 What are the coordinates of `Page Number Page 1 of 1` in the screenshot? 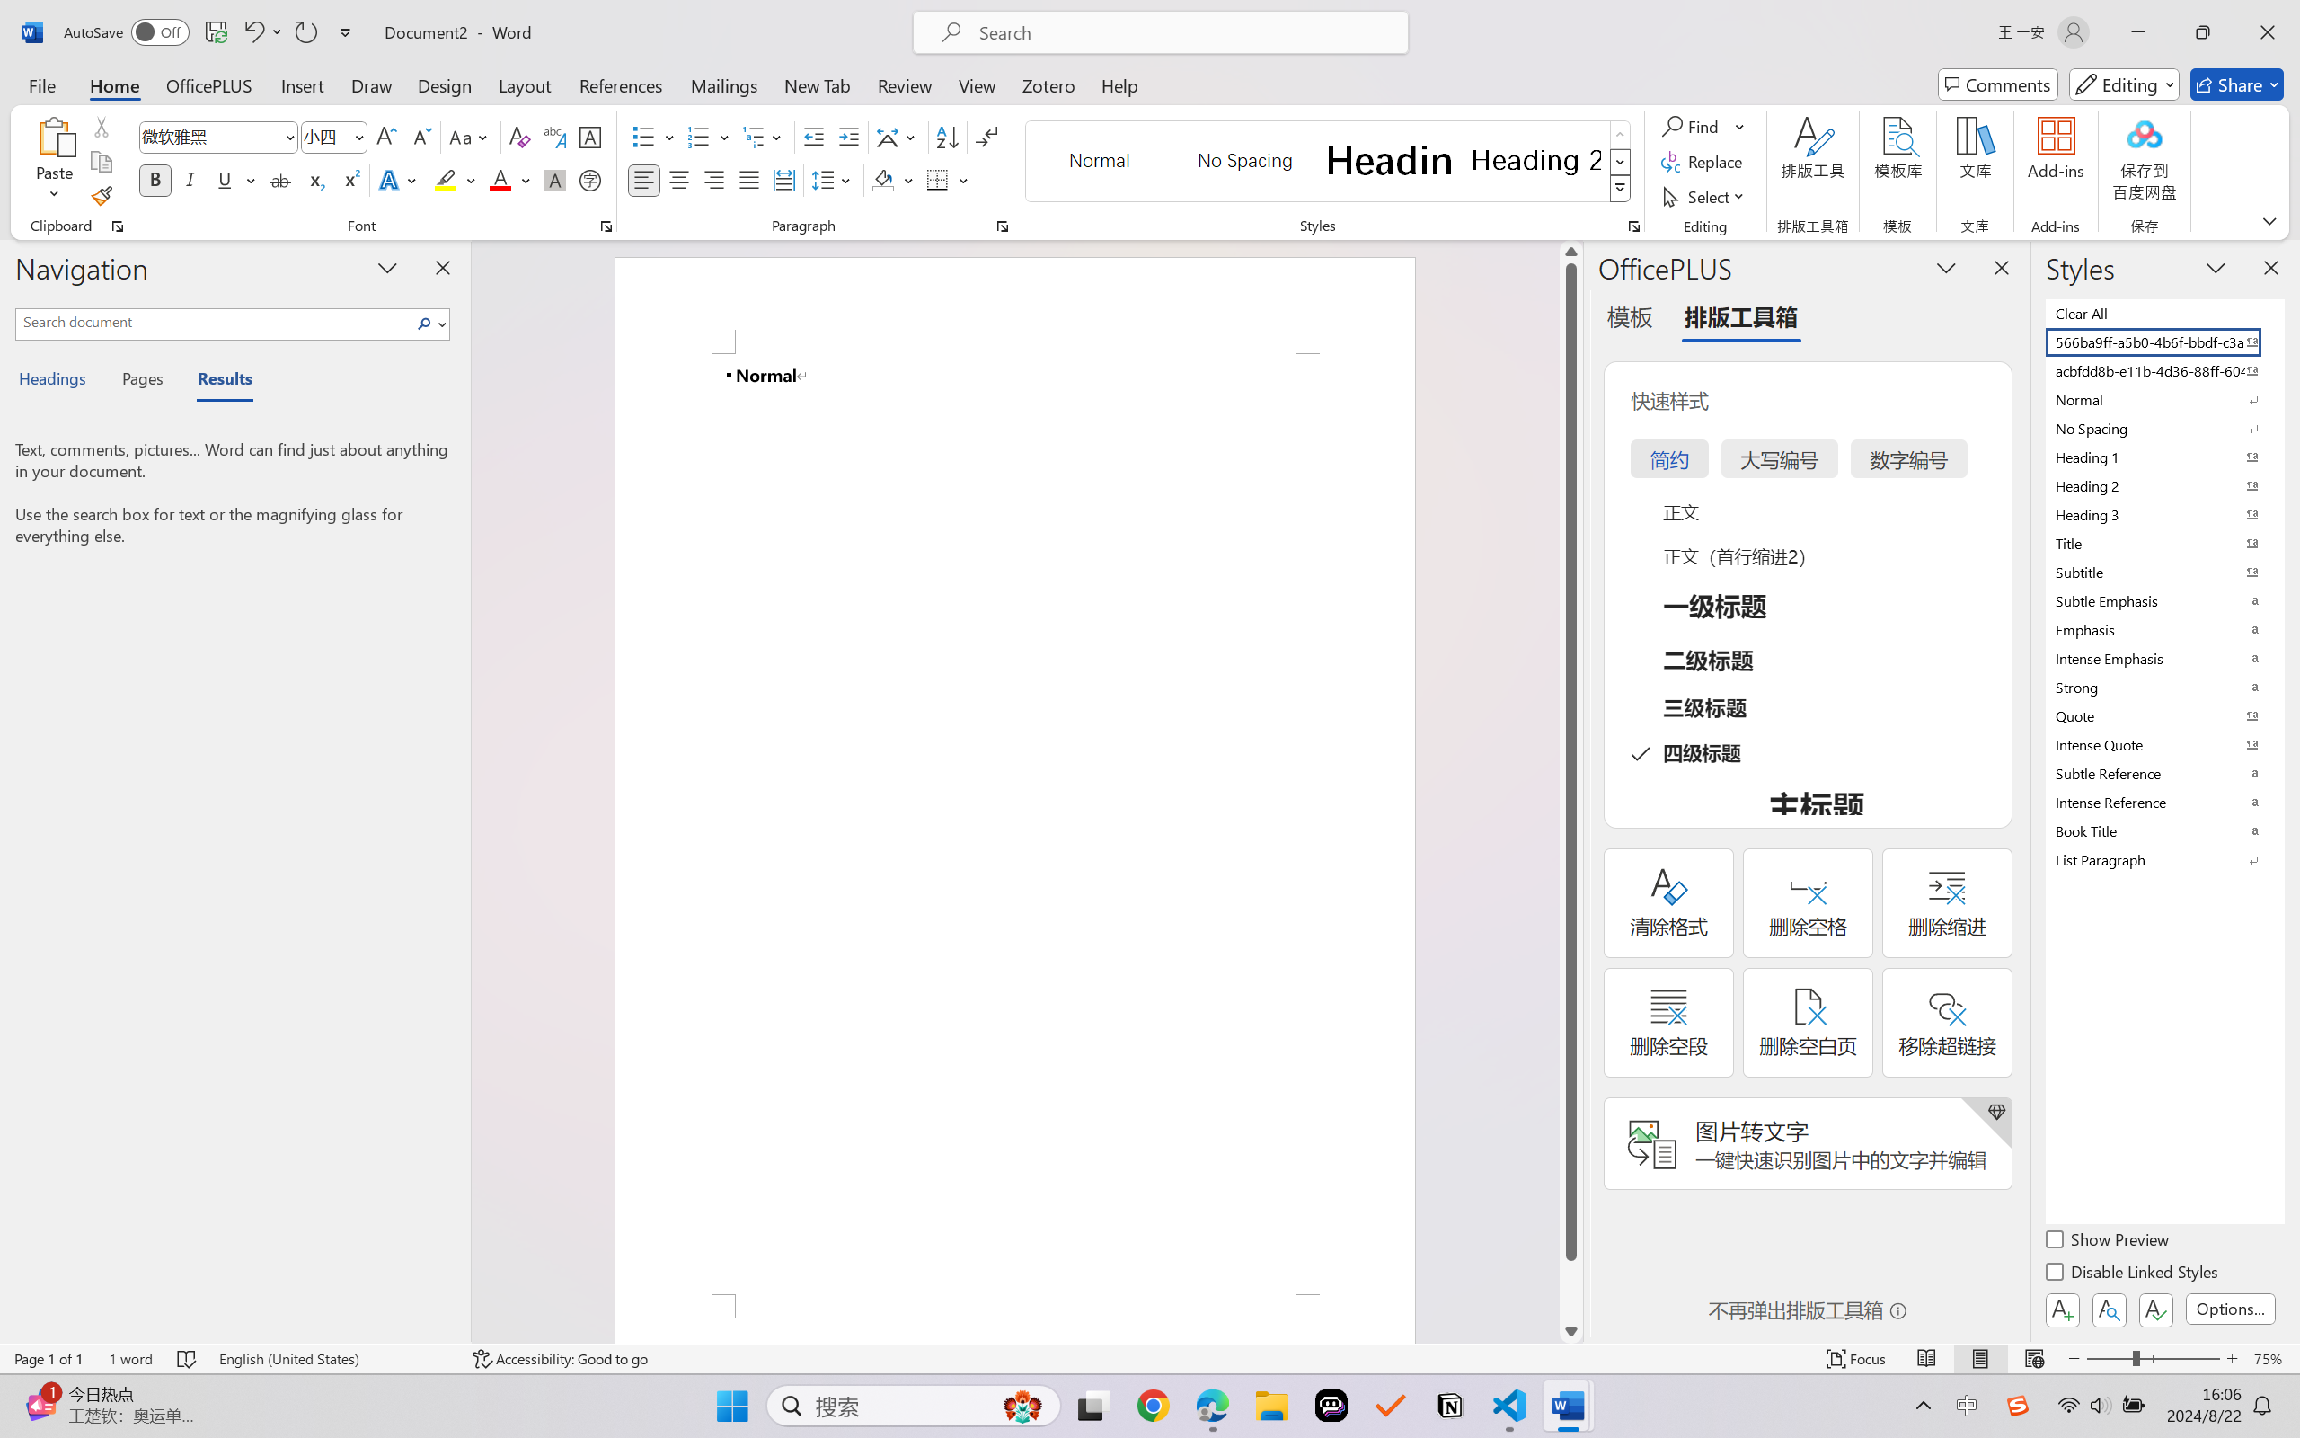 It's located at (49, 1359).